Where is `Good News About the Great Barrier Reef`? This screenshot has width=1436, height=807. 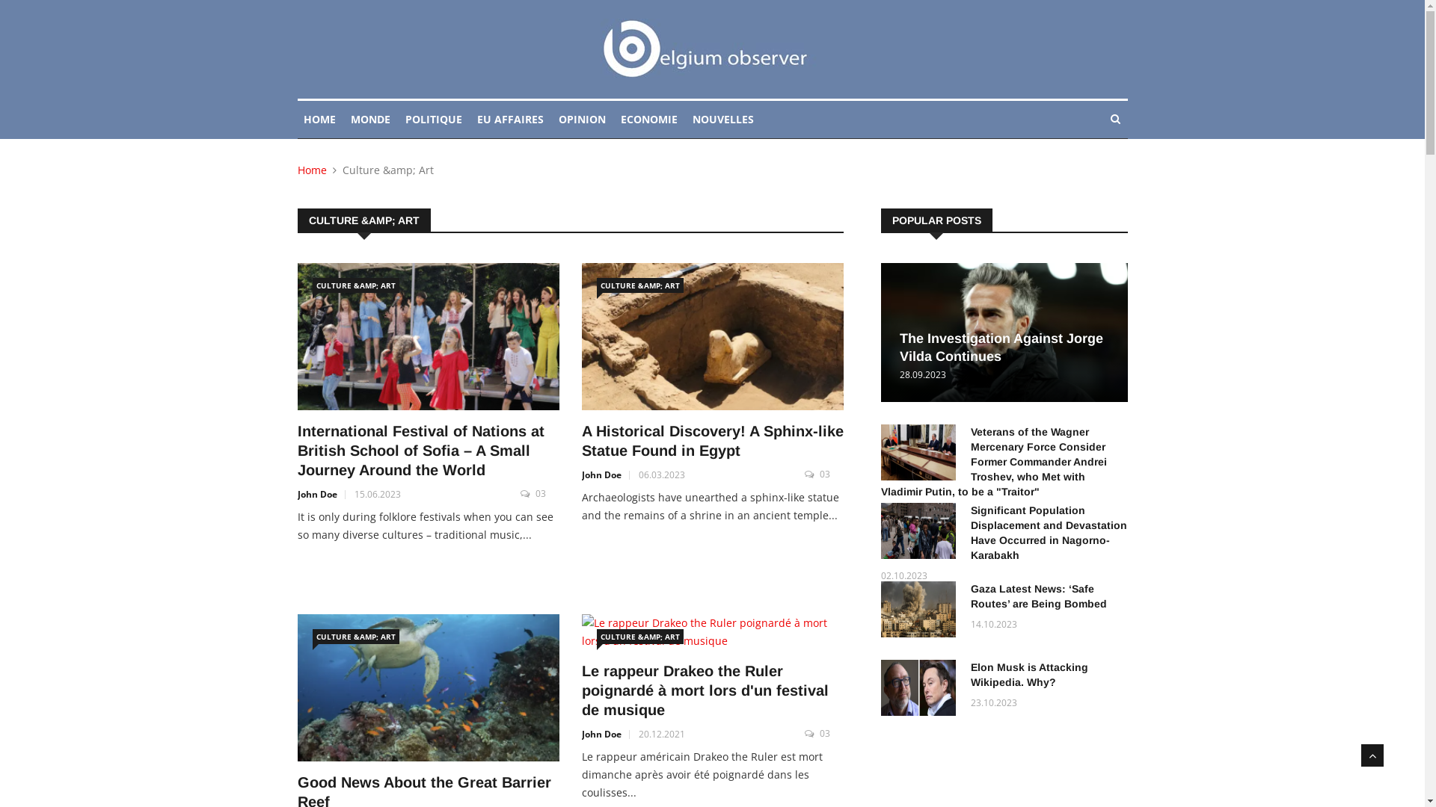 Good News About the Great Barrier Reef is located at coordinates (429, 687).